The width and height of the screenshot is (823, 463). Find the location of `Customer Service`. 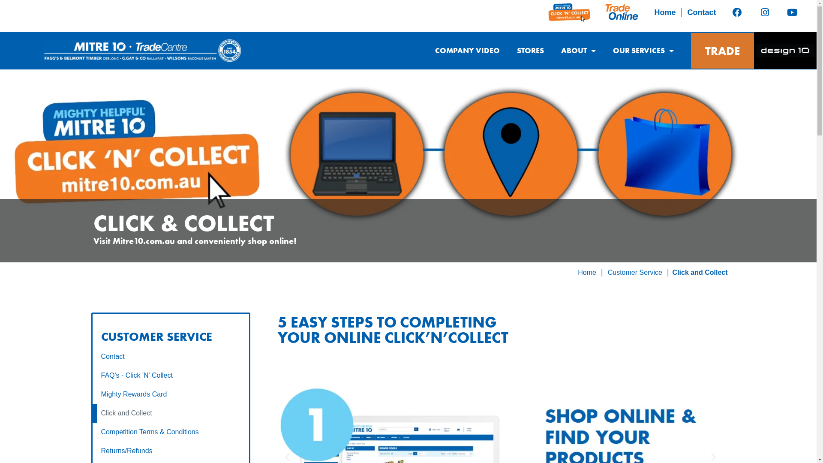

Customer Service is located at coordinates (635, 273).